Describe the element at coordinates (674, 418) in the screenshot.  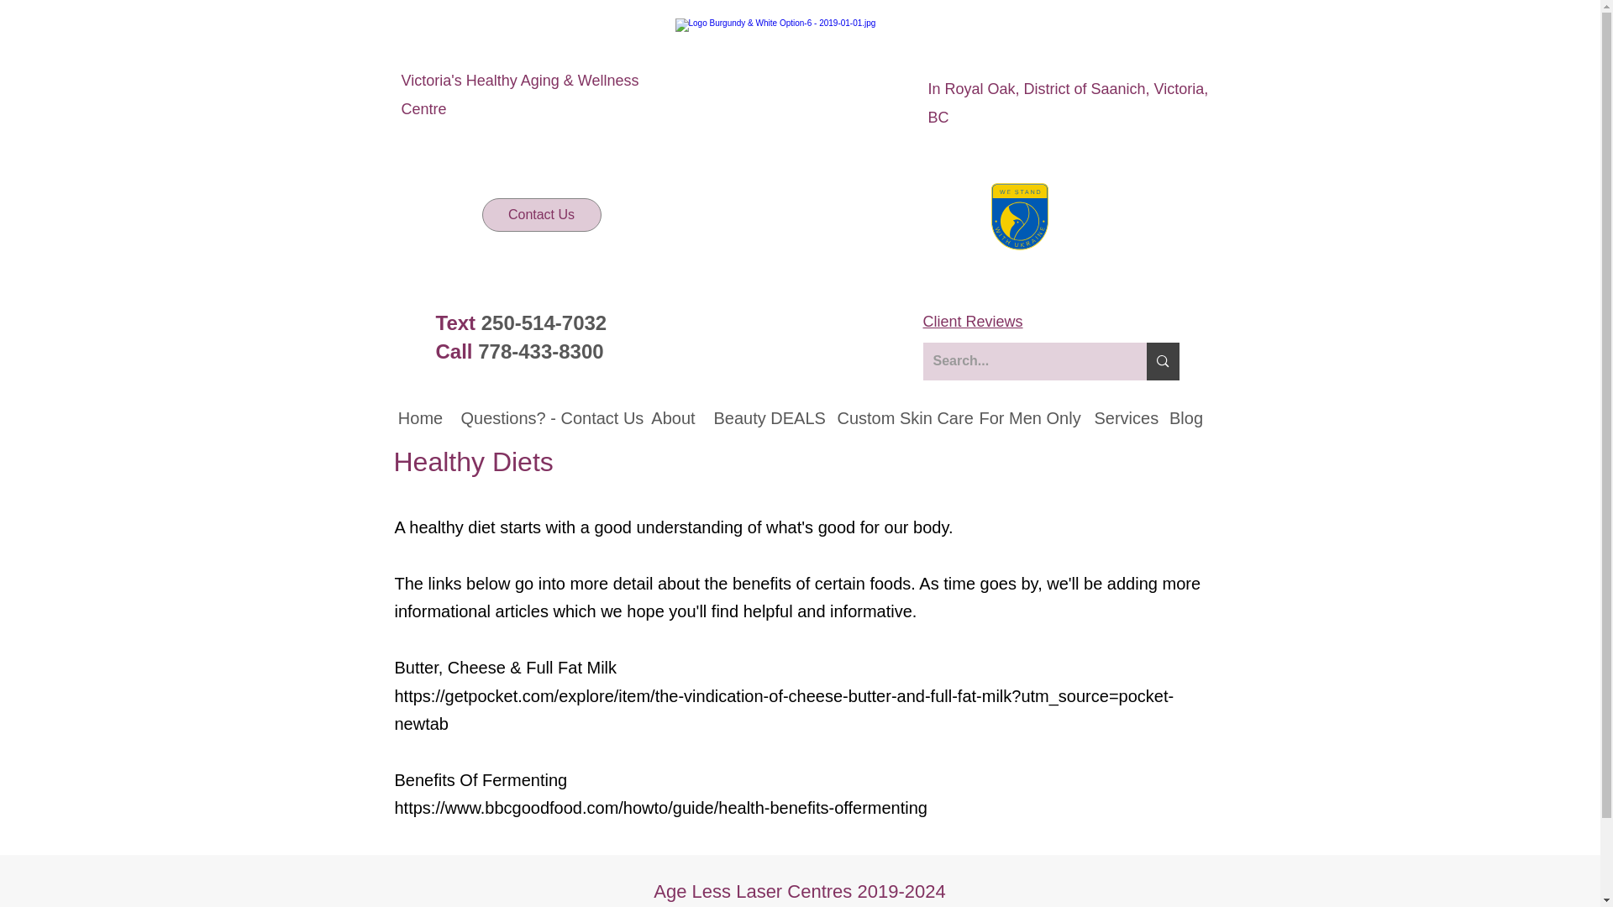
I see `About` at that location.